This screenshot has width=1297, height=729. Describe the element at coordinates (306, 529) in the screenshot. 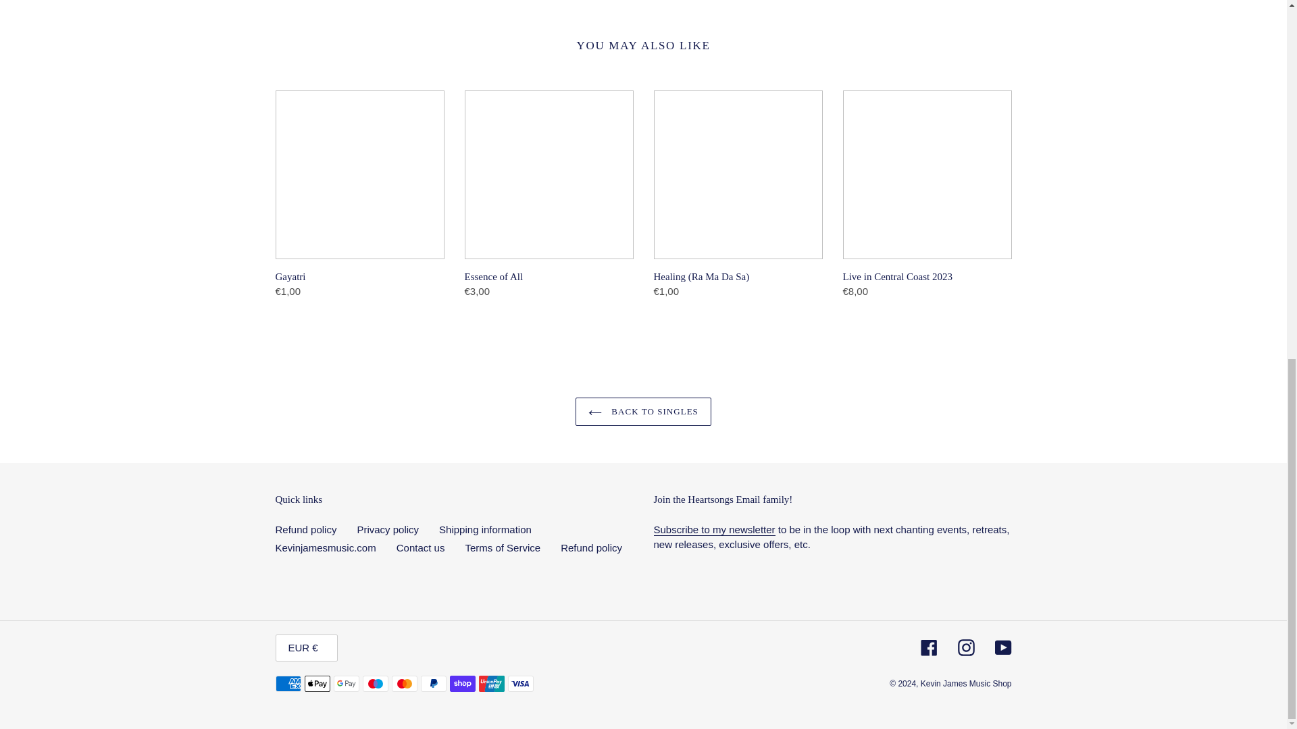

I see `Refund policy` at that location.